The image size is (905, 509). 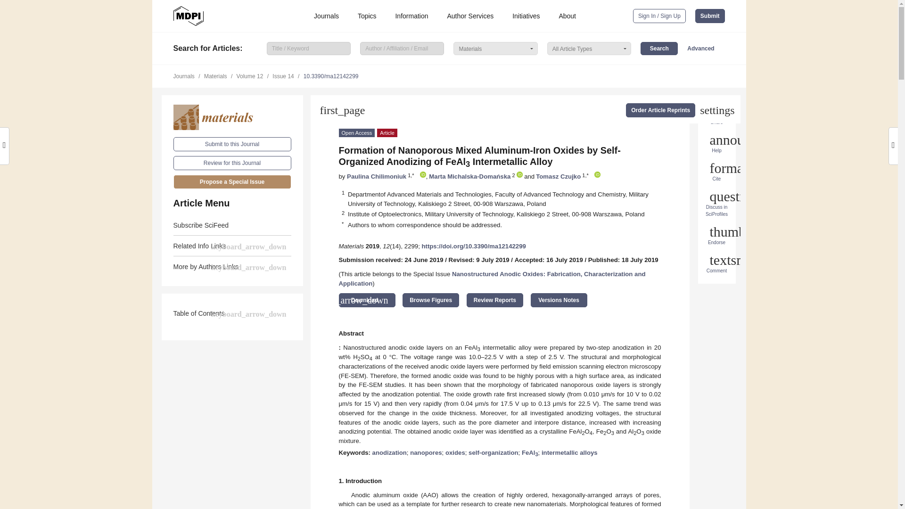 What do you see at coordinates (519, 174) in the screenshot?
I see `ORCID` at bounding box center [519, 174].